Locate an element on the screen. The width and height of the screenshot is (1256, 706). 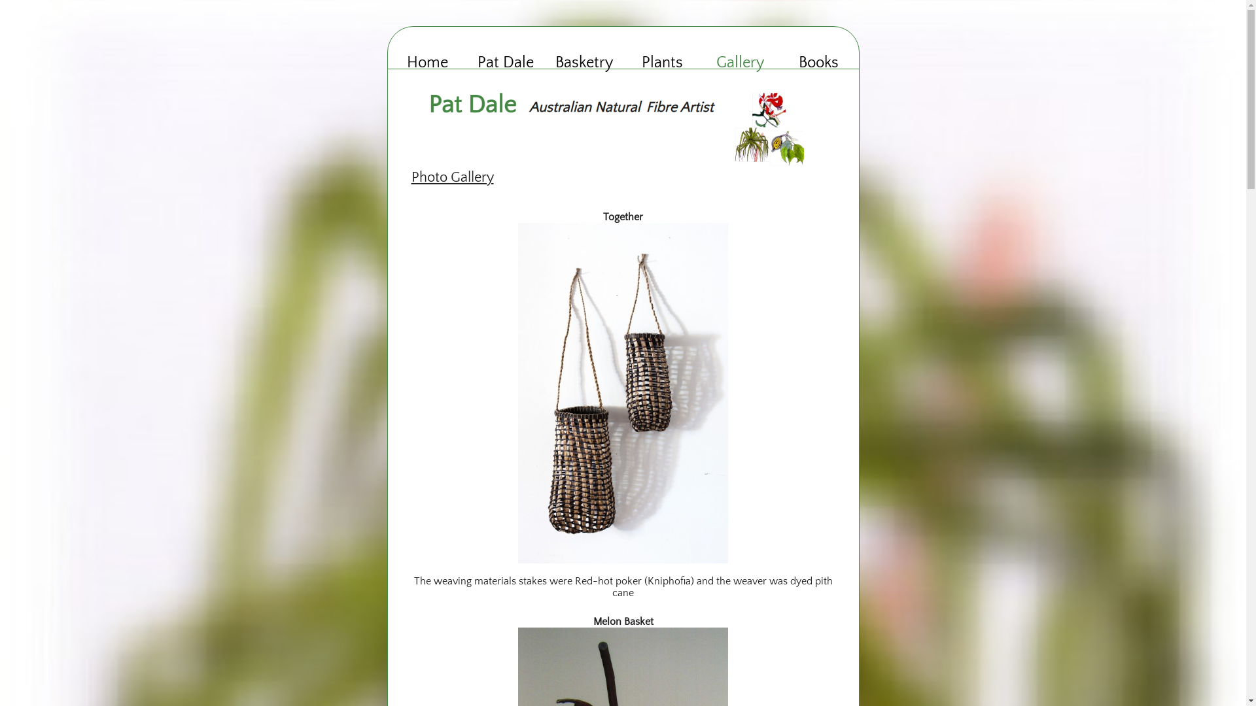
Home is located at coordinates (428, 63).